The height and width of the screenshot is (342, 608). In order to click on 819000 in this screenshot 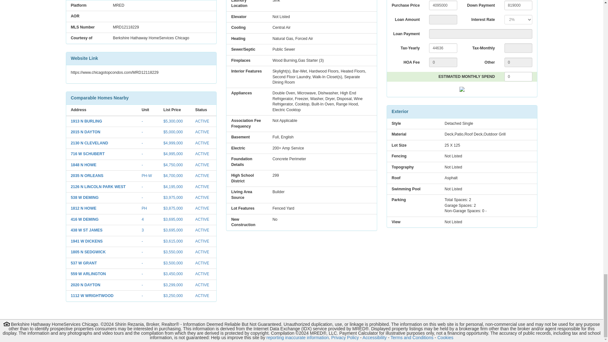, I will do `click(518, 5)`.